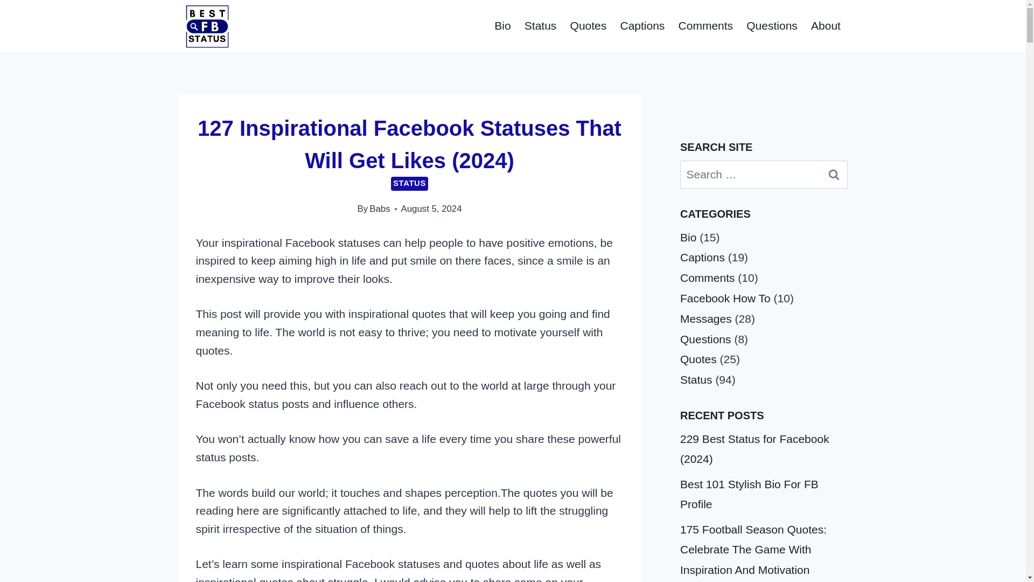 This screenshot has height=582, width=1034. What do you see at coordinates (834, 175) in the screenshot?
I see `Search` at bounding box center [834, 175].